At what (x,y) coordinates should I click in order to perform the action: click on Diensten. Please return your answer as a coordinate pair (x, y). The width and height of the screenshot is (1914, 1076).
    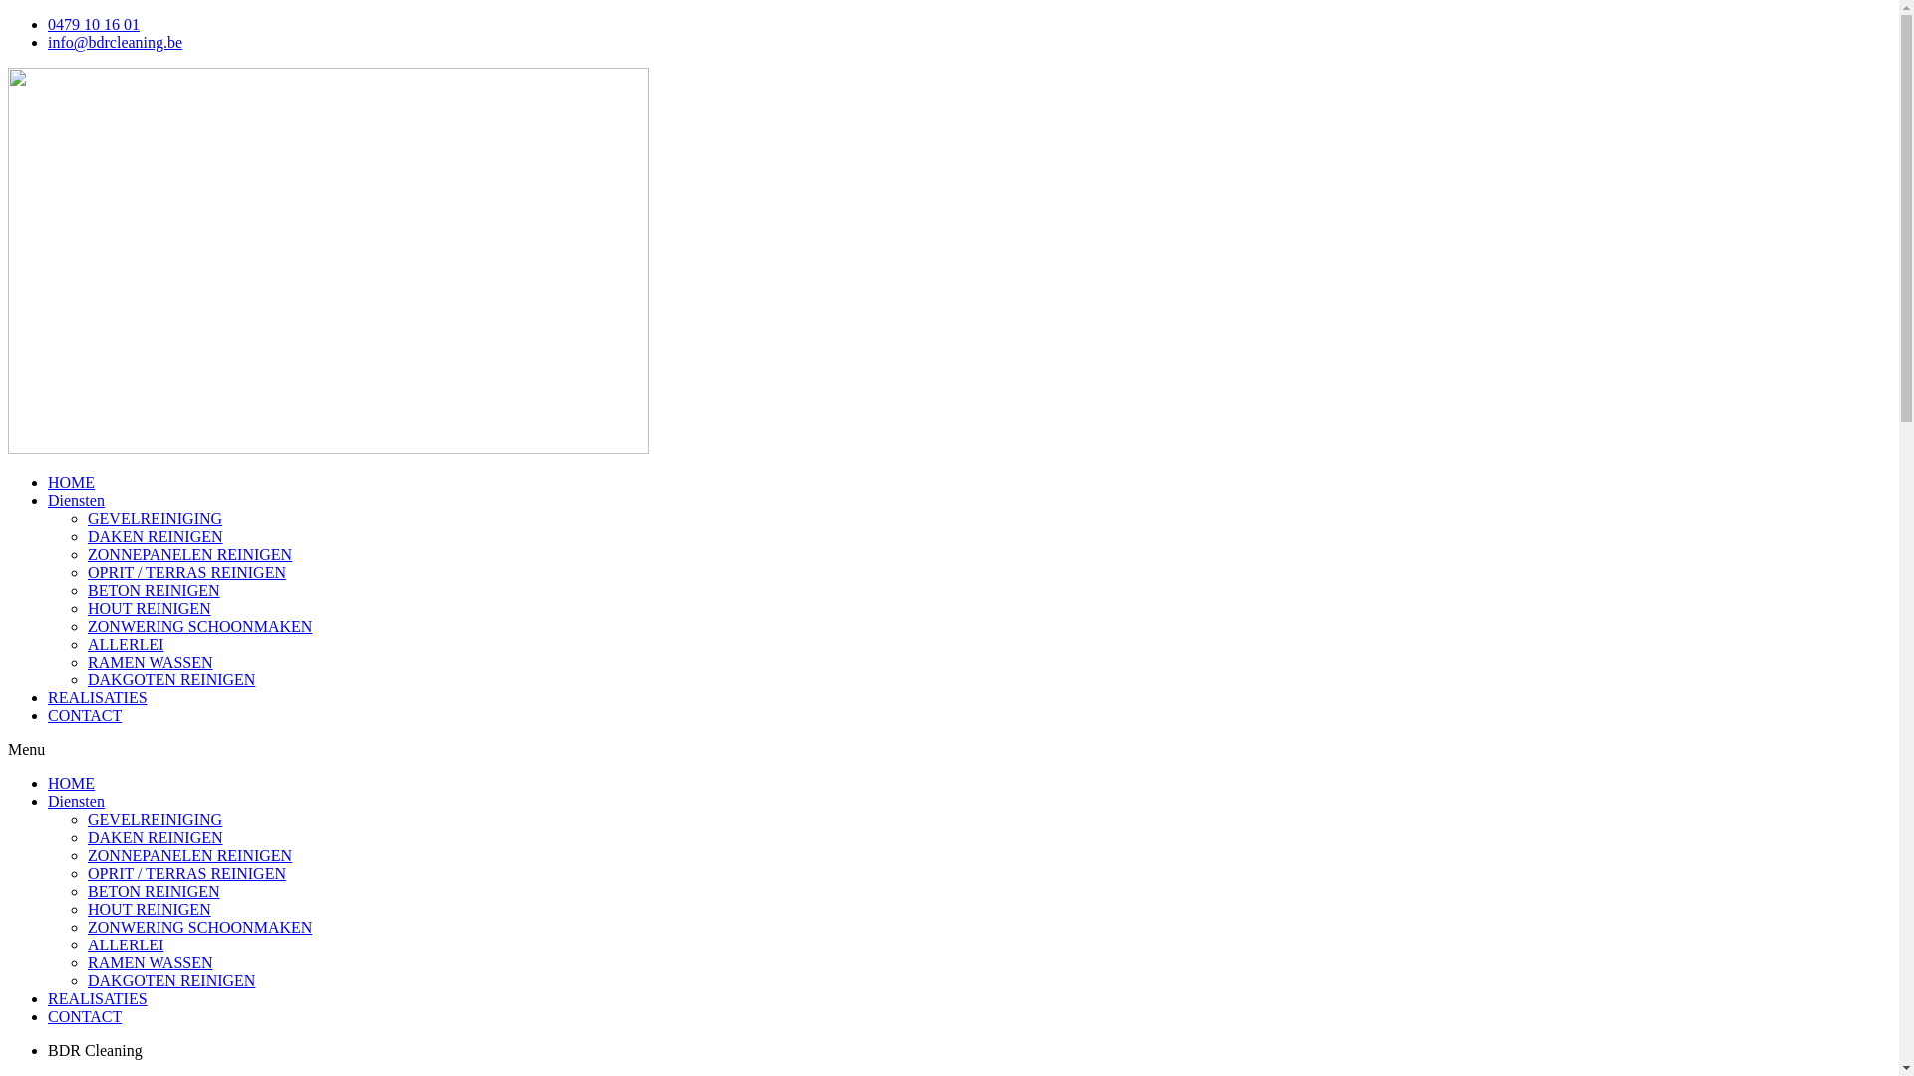
    Looking at the image, I should click on (76, 801).